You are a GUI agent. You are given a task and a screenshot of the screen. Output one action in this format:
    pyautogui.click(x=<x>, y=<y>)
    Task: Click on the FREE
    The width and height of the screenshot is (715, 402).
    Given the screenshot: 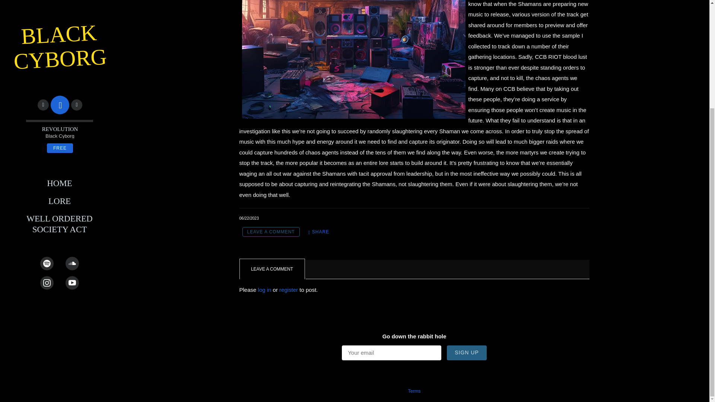 What is the action you would take?
    pyautogui.click(x=60, y=4)
    